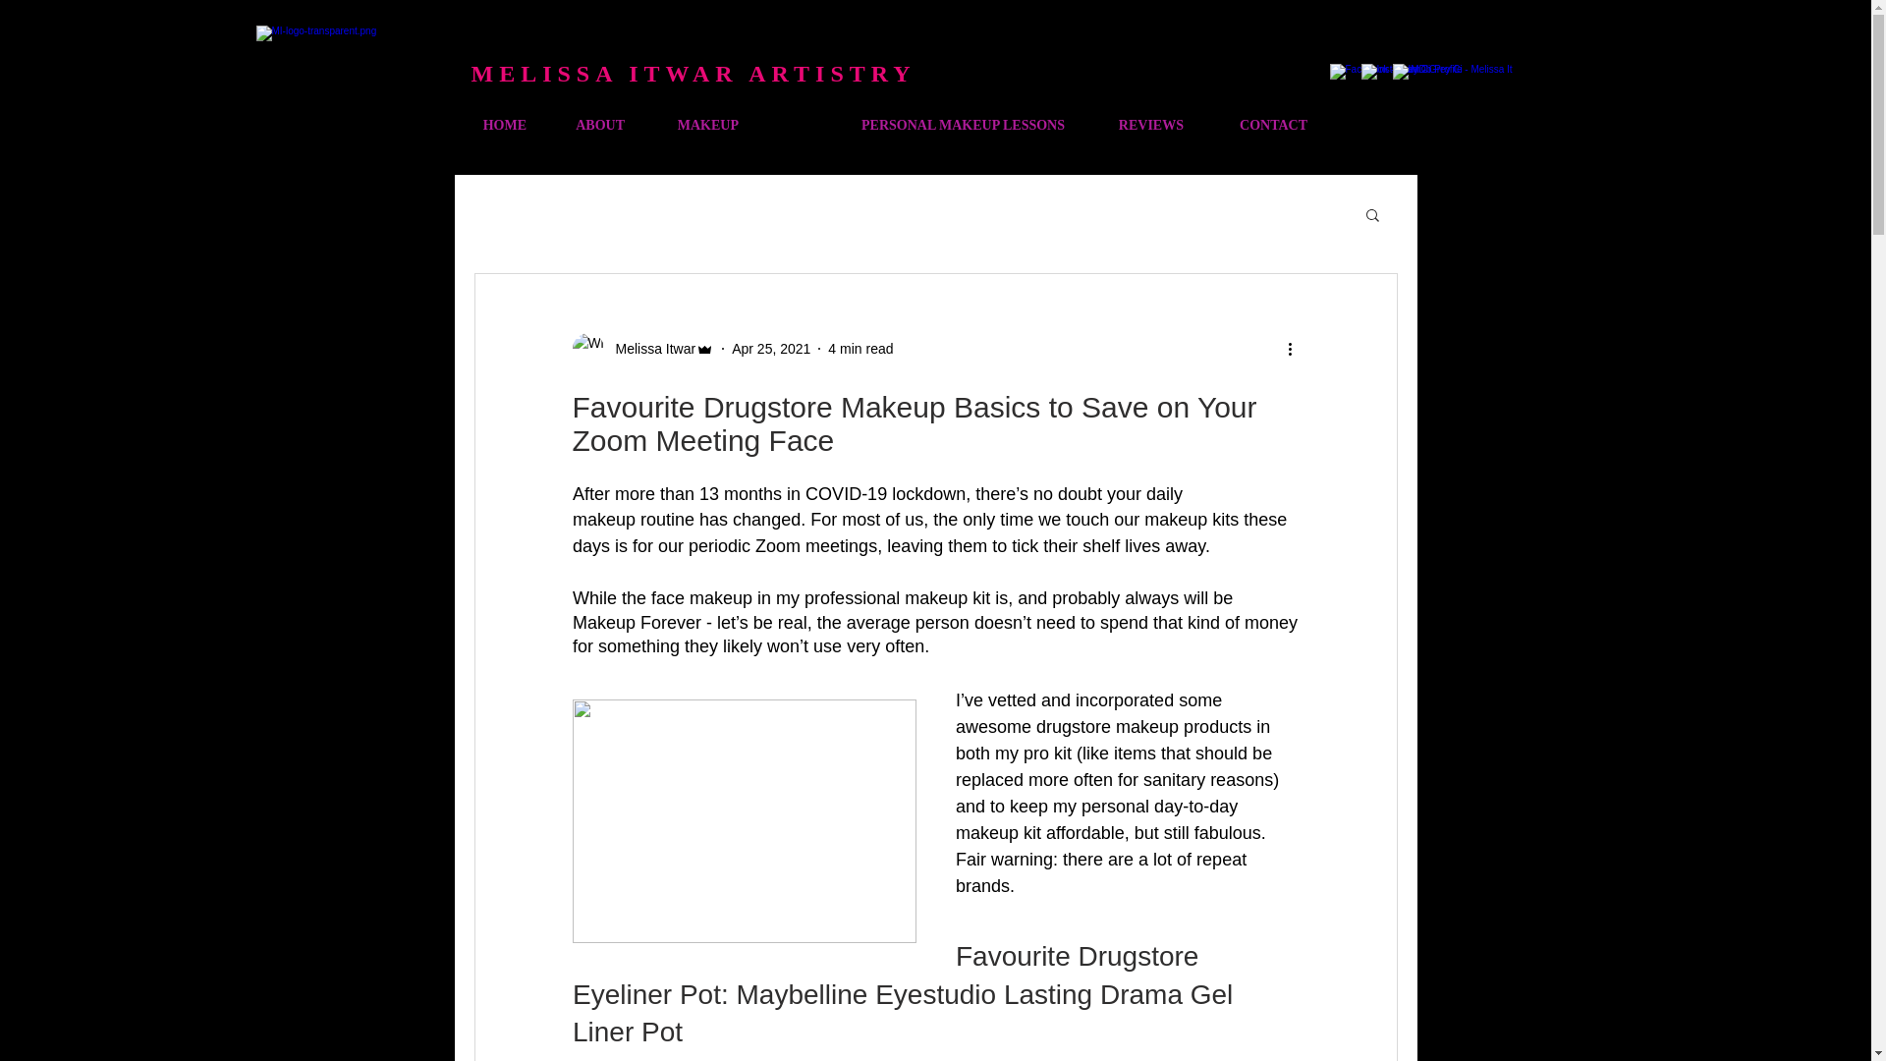  Describe the element at coordinates (497, 126) in the screenshot. I see `HOME` at that location.